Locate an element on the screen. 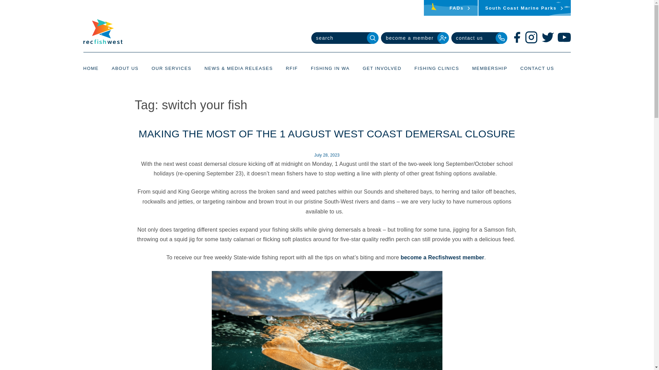 The image size is (659, 370). become a member is located at coordinates (414, 38).